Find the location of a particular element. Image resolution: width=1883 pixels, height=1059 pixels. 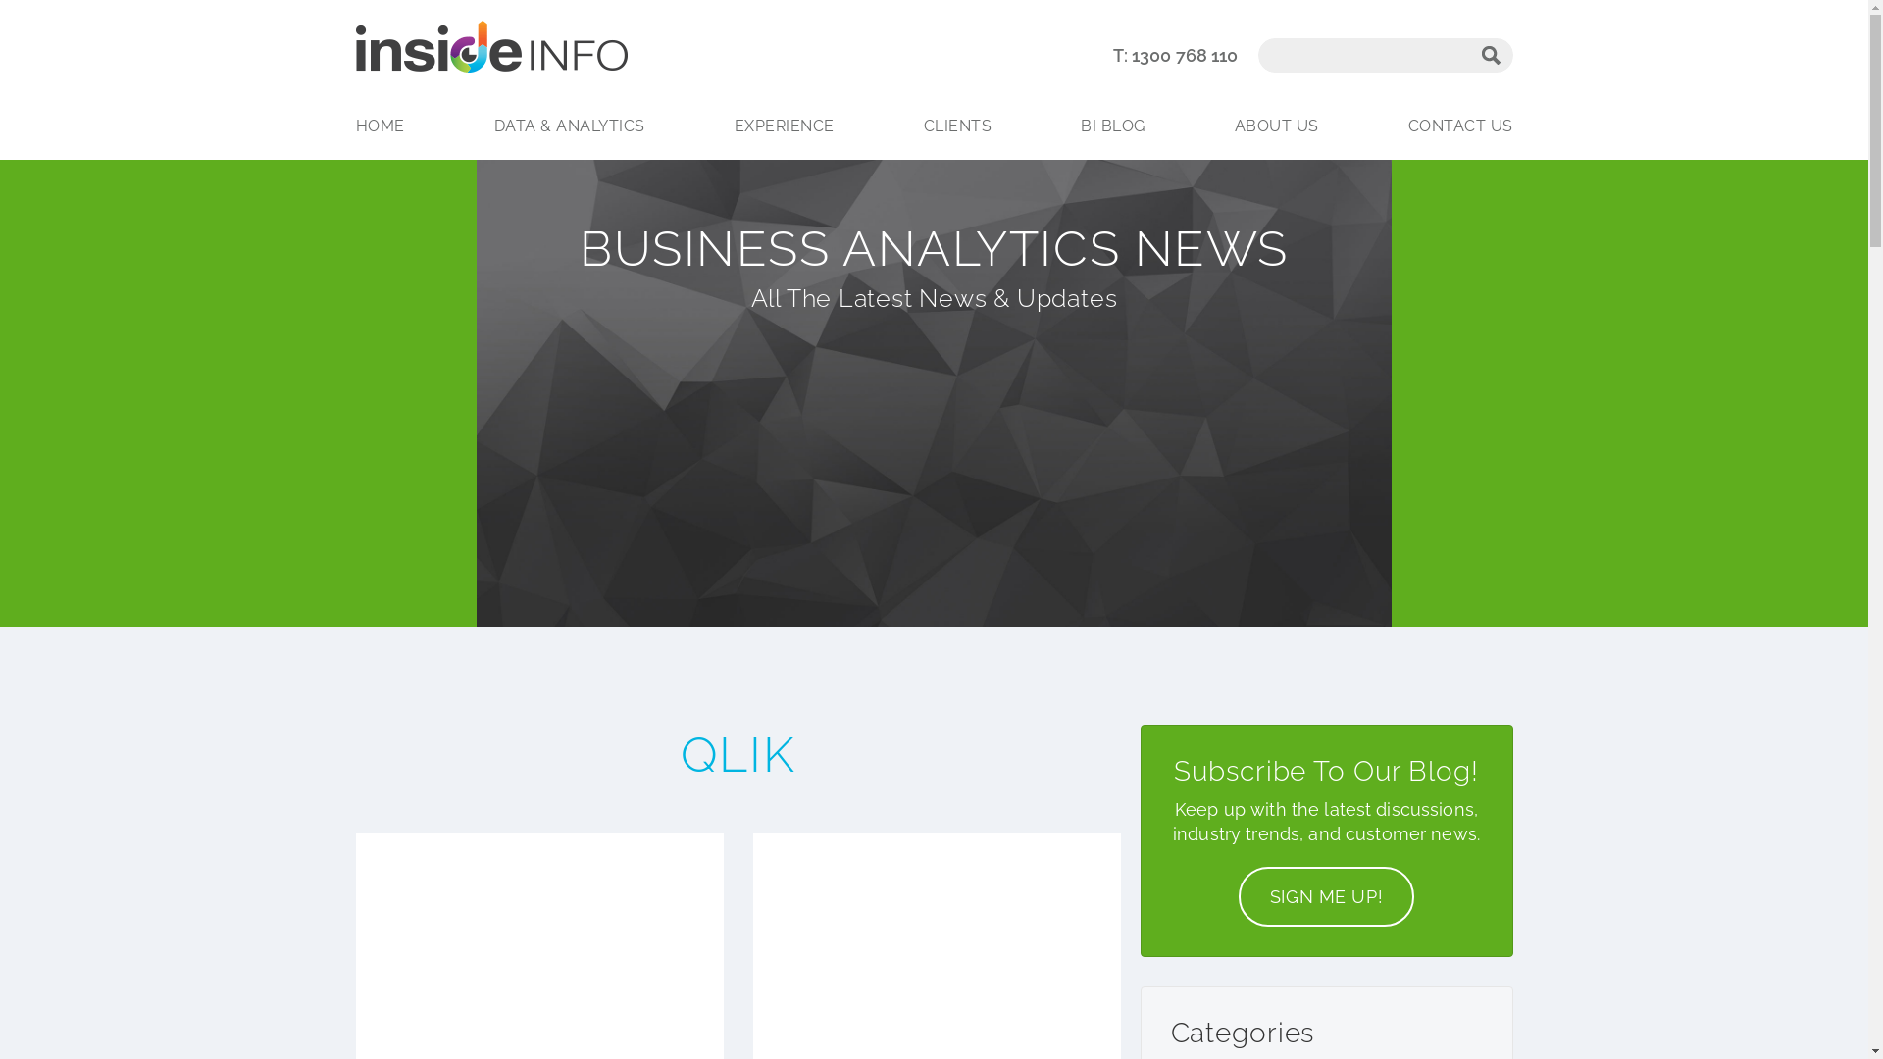

DATA & ANALYTICS is located at coordinates (569, 126).